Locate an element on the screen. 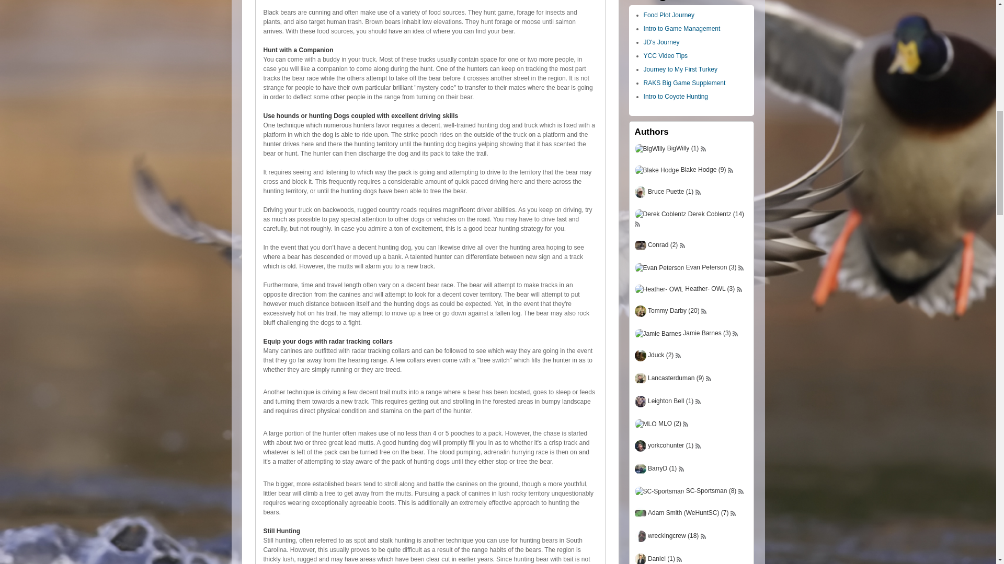 Image resolution: width=1004 pixels, height=564 pixels. Journey to My First Turkey is located at coordinates (680, 69).